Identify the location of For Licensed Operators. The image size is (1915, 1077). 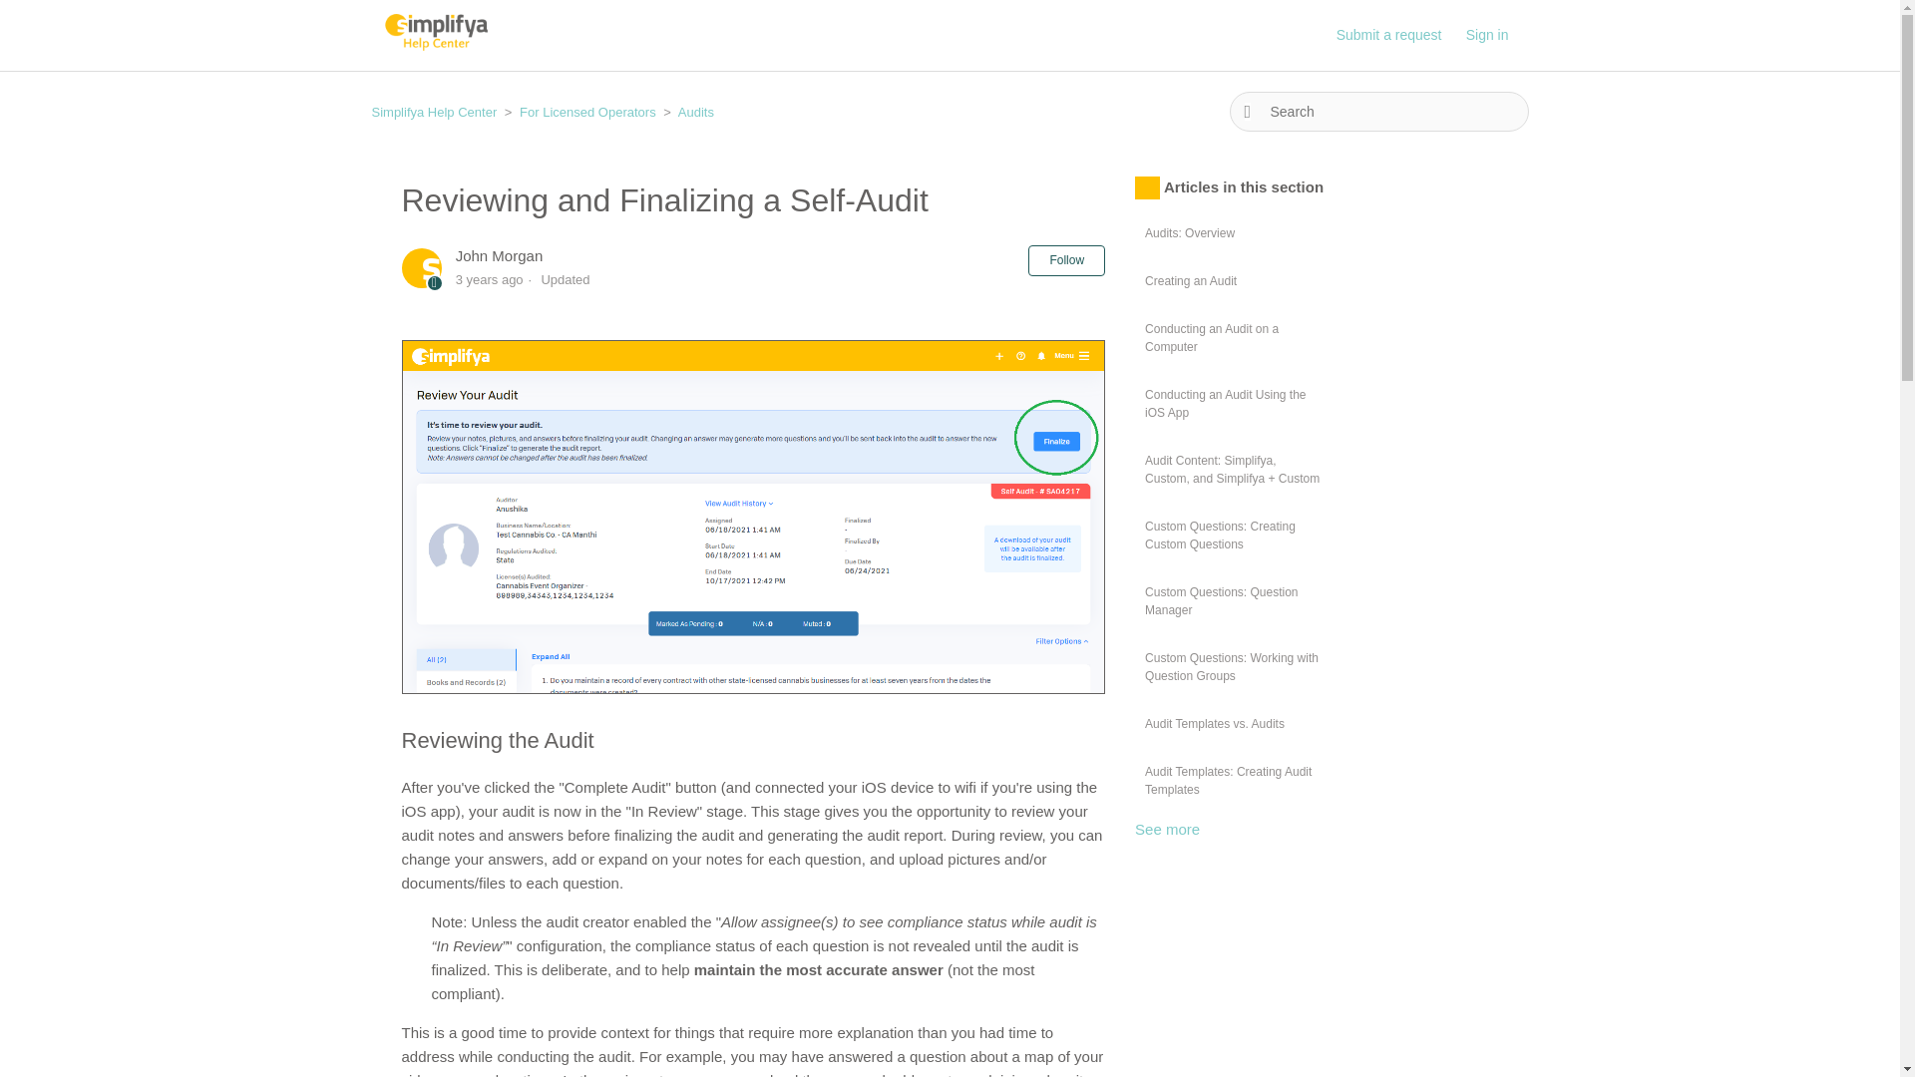
(587, 112).